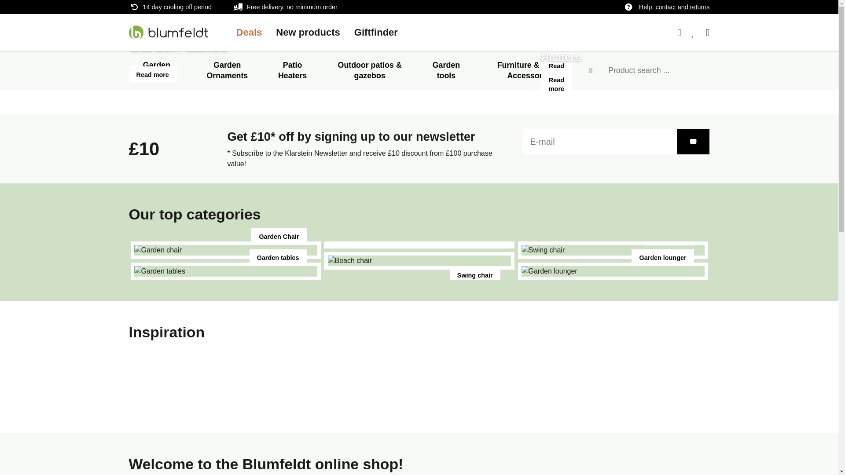 This screenshot has width=845, height=475. I want to click on Gift ideas - Everything about Christmas 2022, so click(376, 32).